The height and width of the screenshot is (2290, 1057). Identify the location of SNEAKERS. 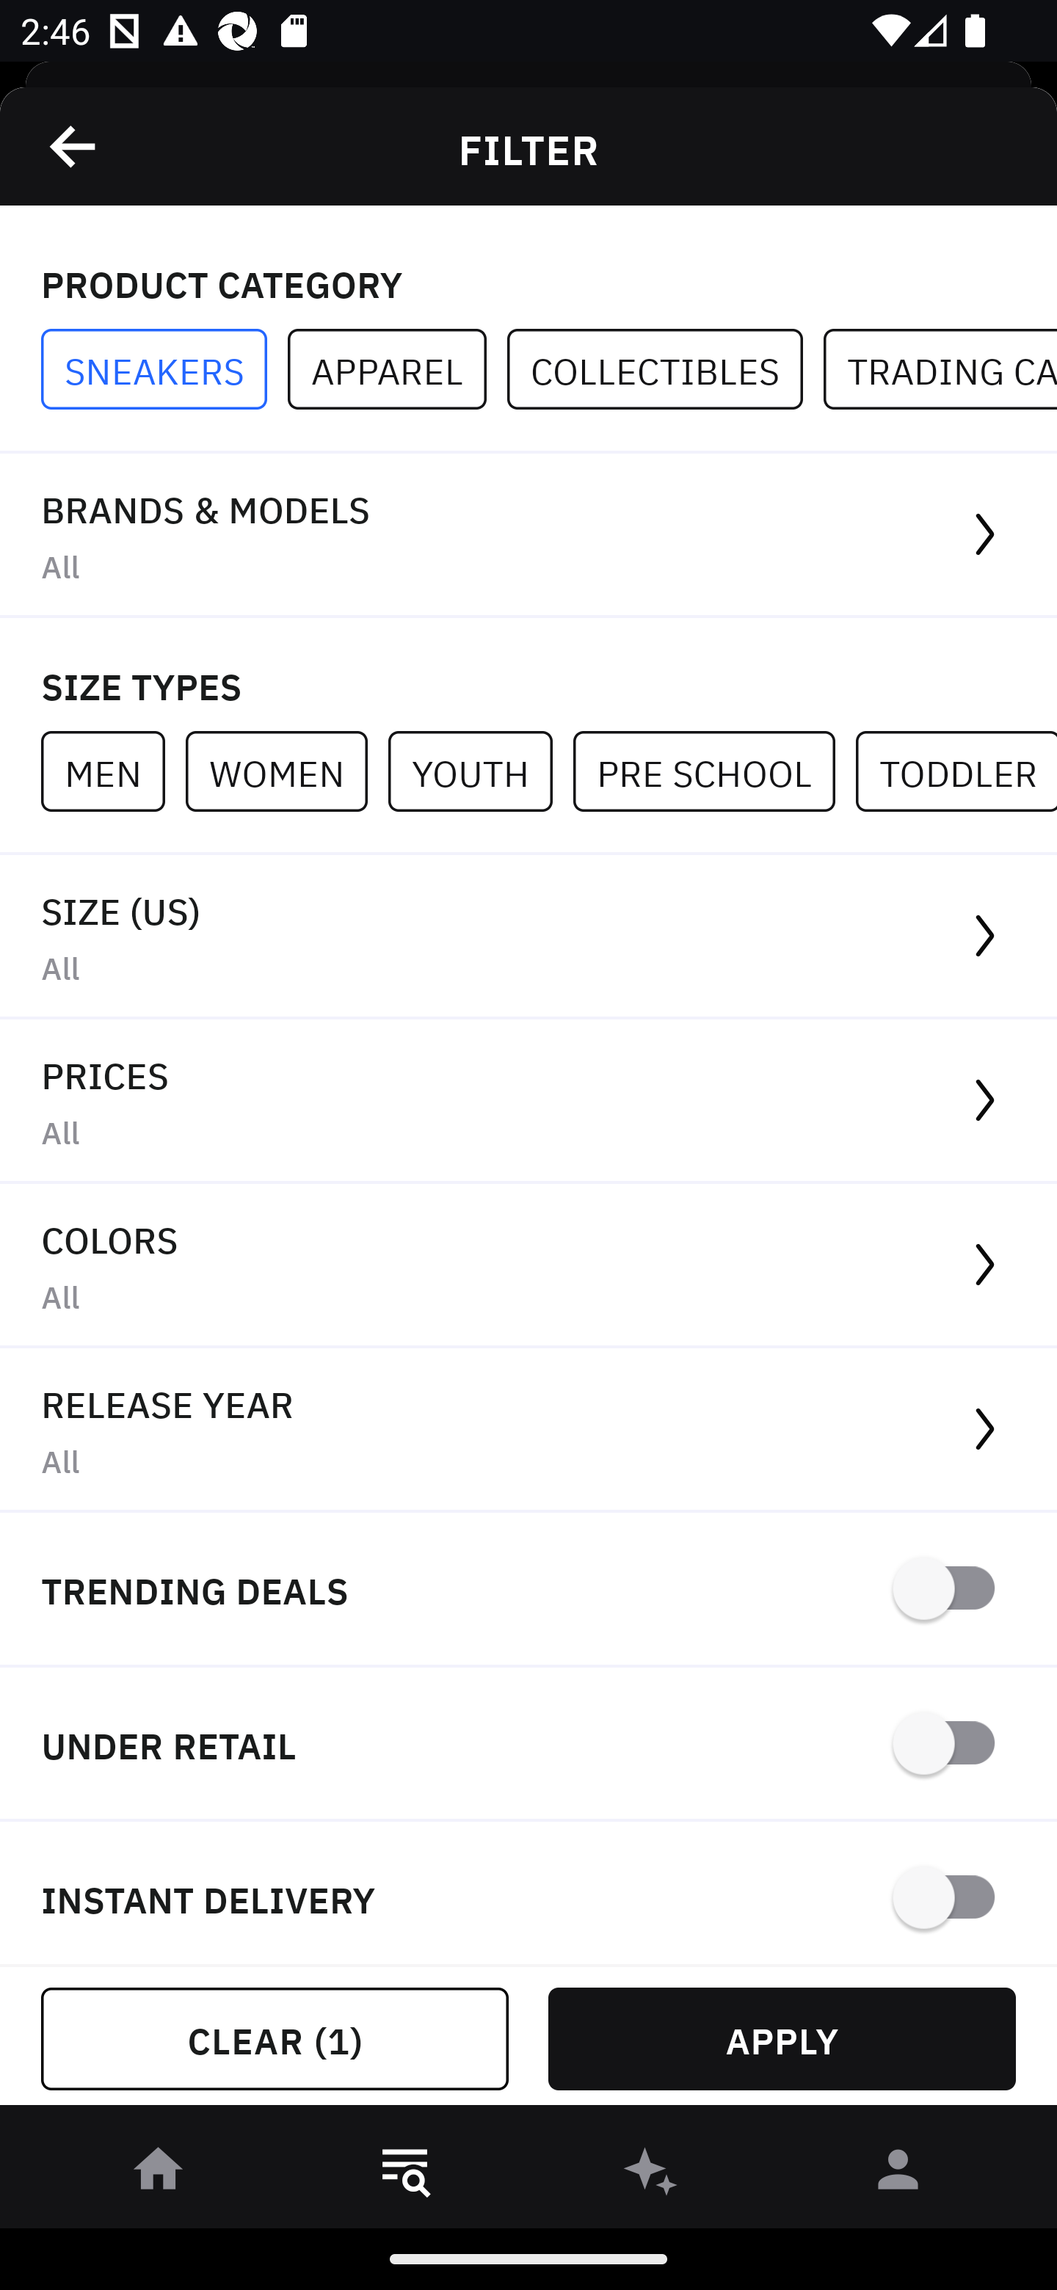
(164, 370).